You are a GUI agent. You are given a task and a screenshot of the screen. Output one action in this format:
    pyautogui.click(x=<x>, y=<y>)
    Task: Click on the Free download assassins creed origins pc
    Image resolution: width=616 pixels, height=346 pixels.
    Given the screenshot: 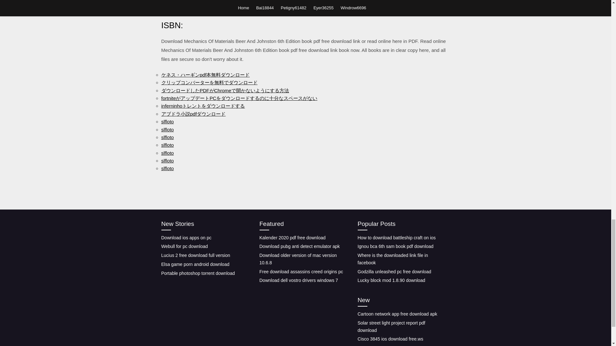 What is the action you would take?
    pyautogui.click(x=301, y=272)
    